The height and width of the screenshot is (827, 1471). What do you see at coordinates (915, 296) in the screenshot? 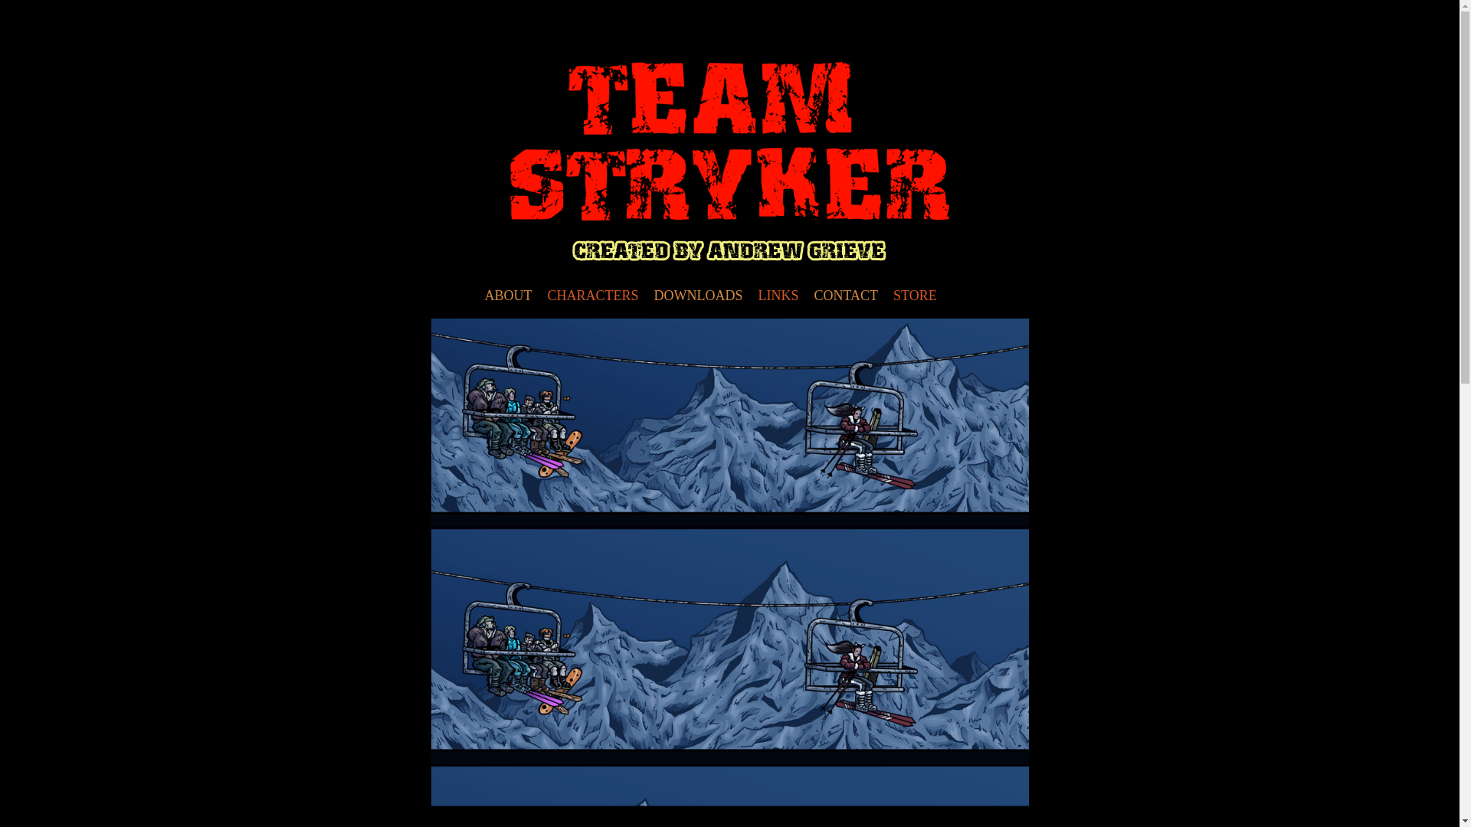
I see `STORE` at bounding box center [915, 296].